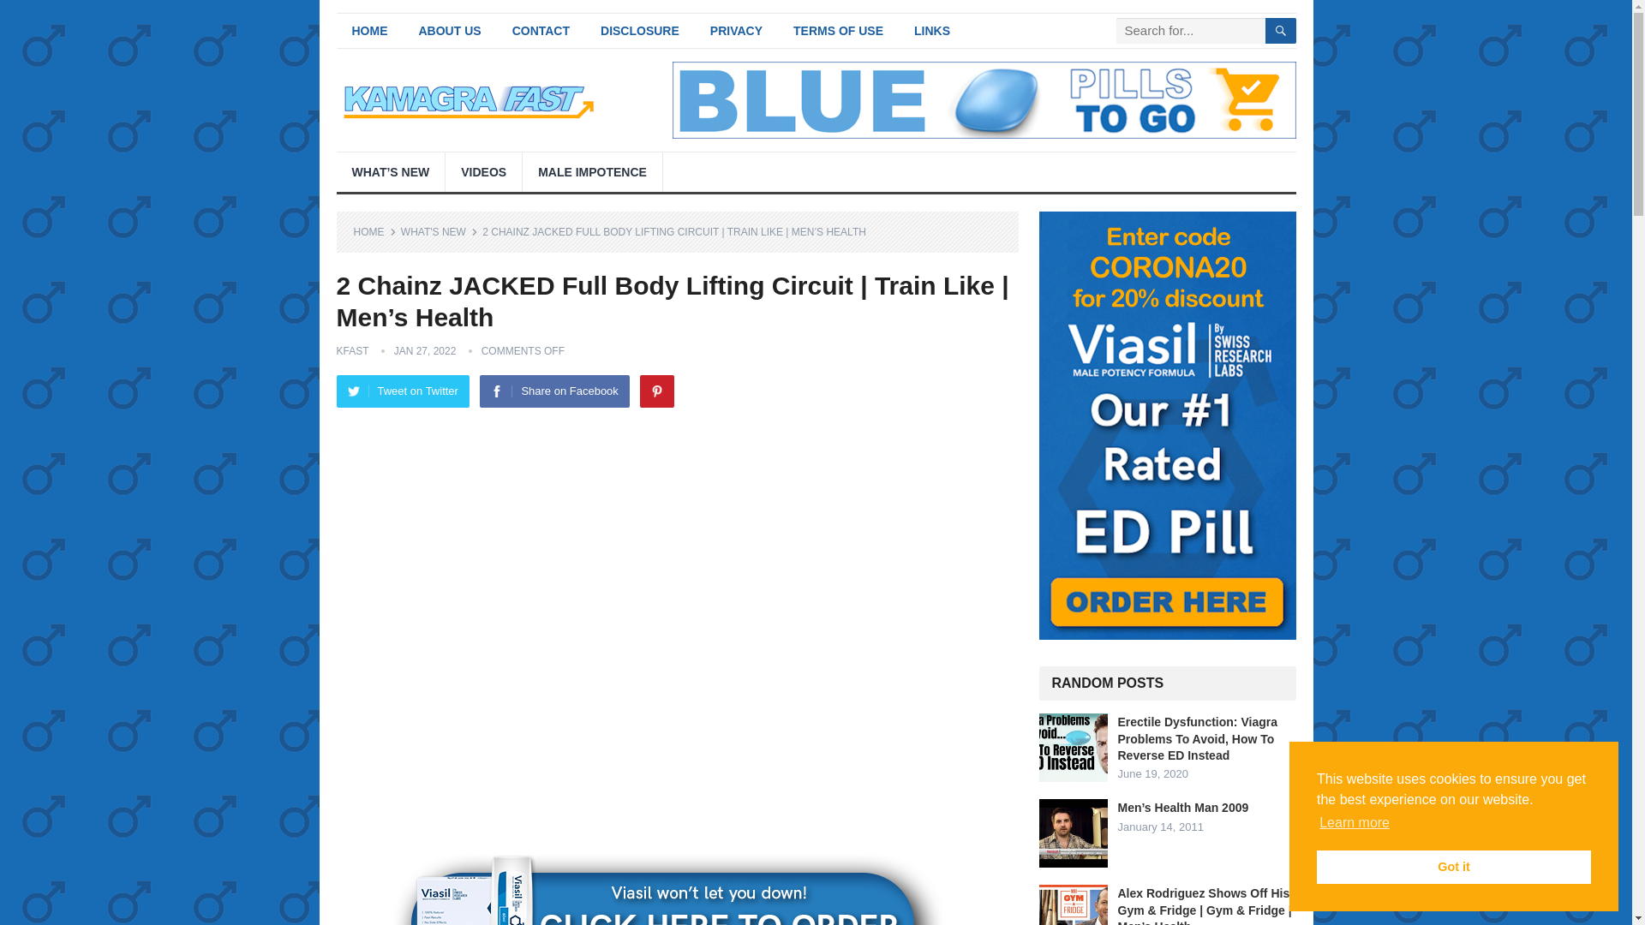 The height and width of the screenshot is (925, 1645). Describe the element at coordinates (656, 391) in the screenshot. I see `Pinterest` at that location.